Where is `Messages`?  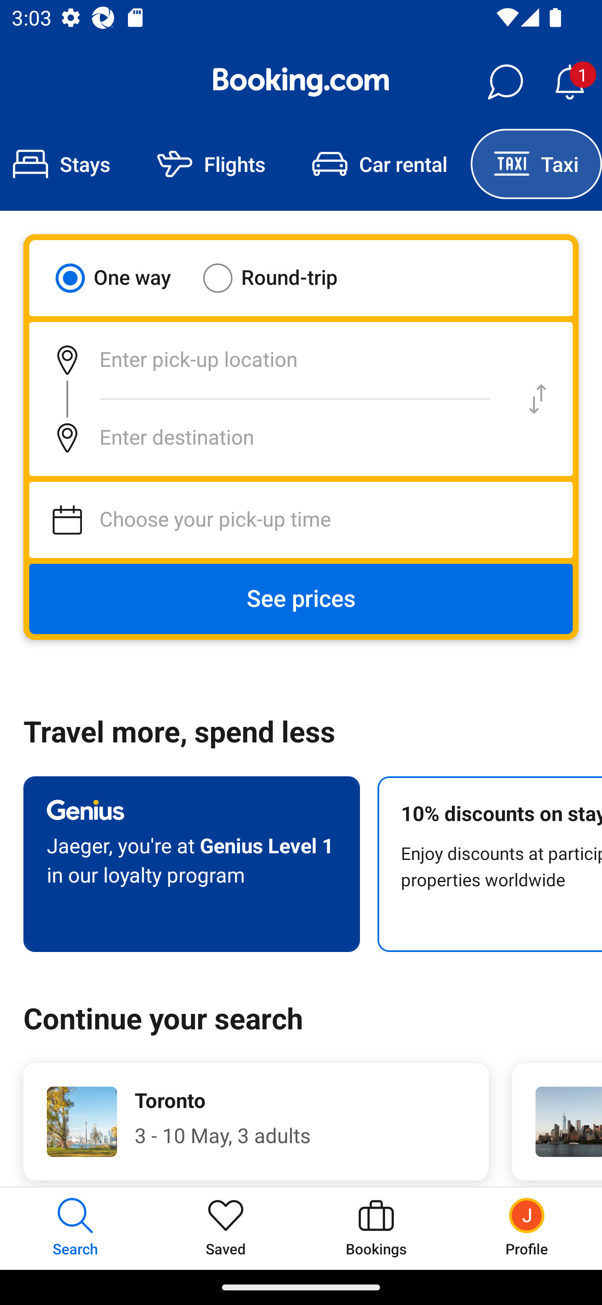 Messages is located at coordinates (505, 82).